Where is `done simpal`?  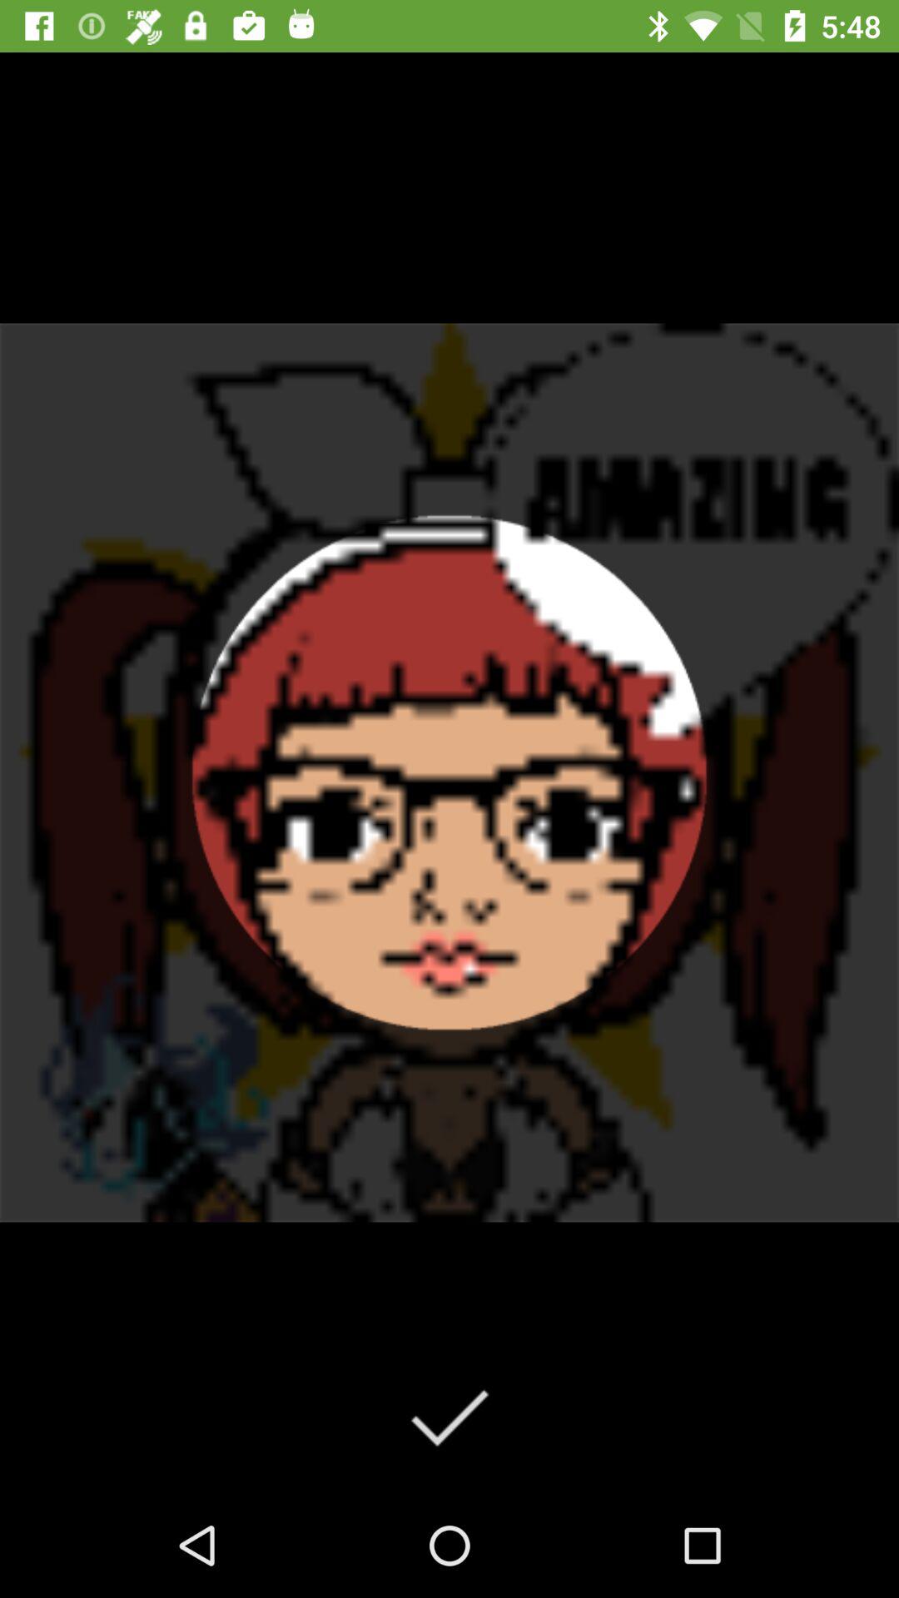
done simpal is located at coordinates (449, 1417).